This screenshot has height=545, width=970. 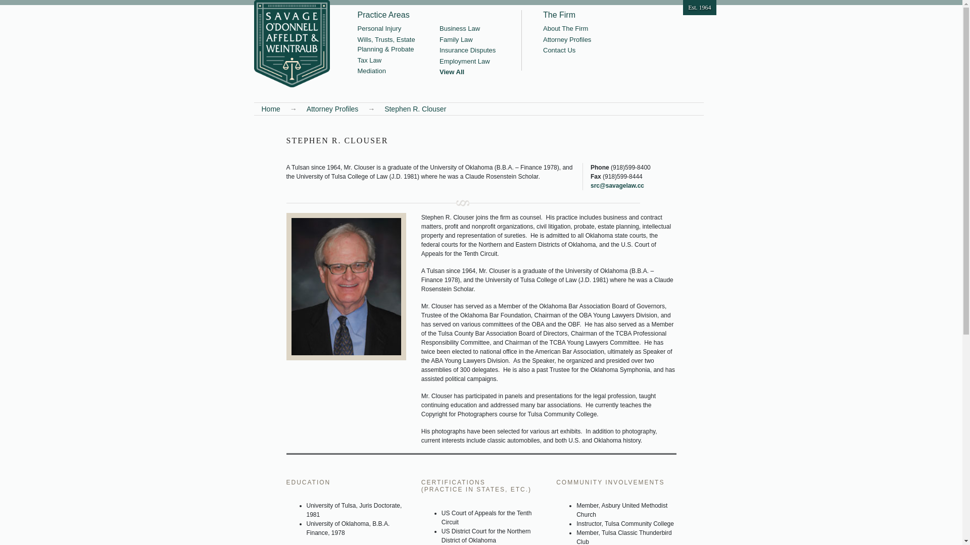 I want to click on About The Firm, so click(x=567, y=29).